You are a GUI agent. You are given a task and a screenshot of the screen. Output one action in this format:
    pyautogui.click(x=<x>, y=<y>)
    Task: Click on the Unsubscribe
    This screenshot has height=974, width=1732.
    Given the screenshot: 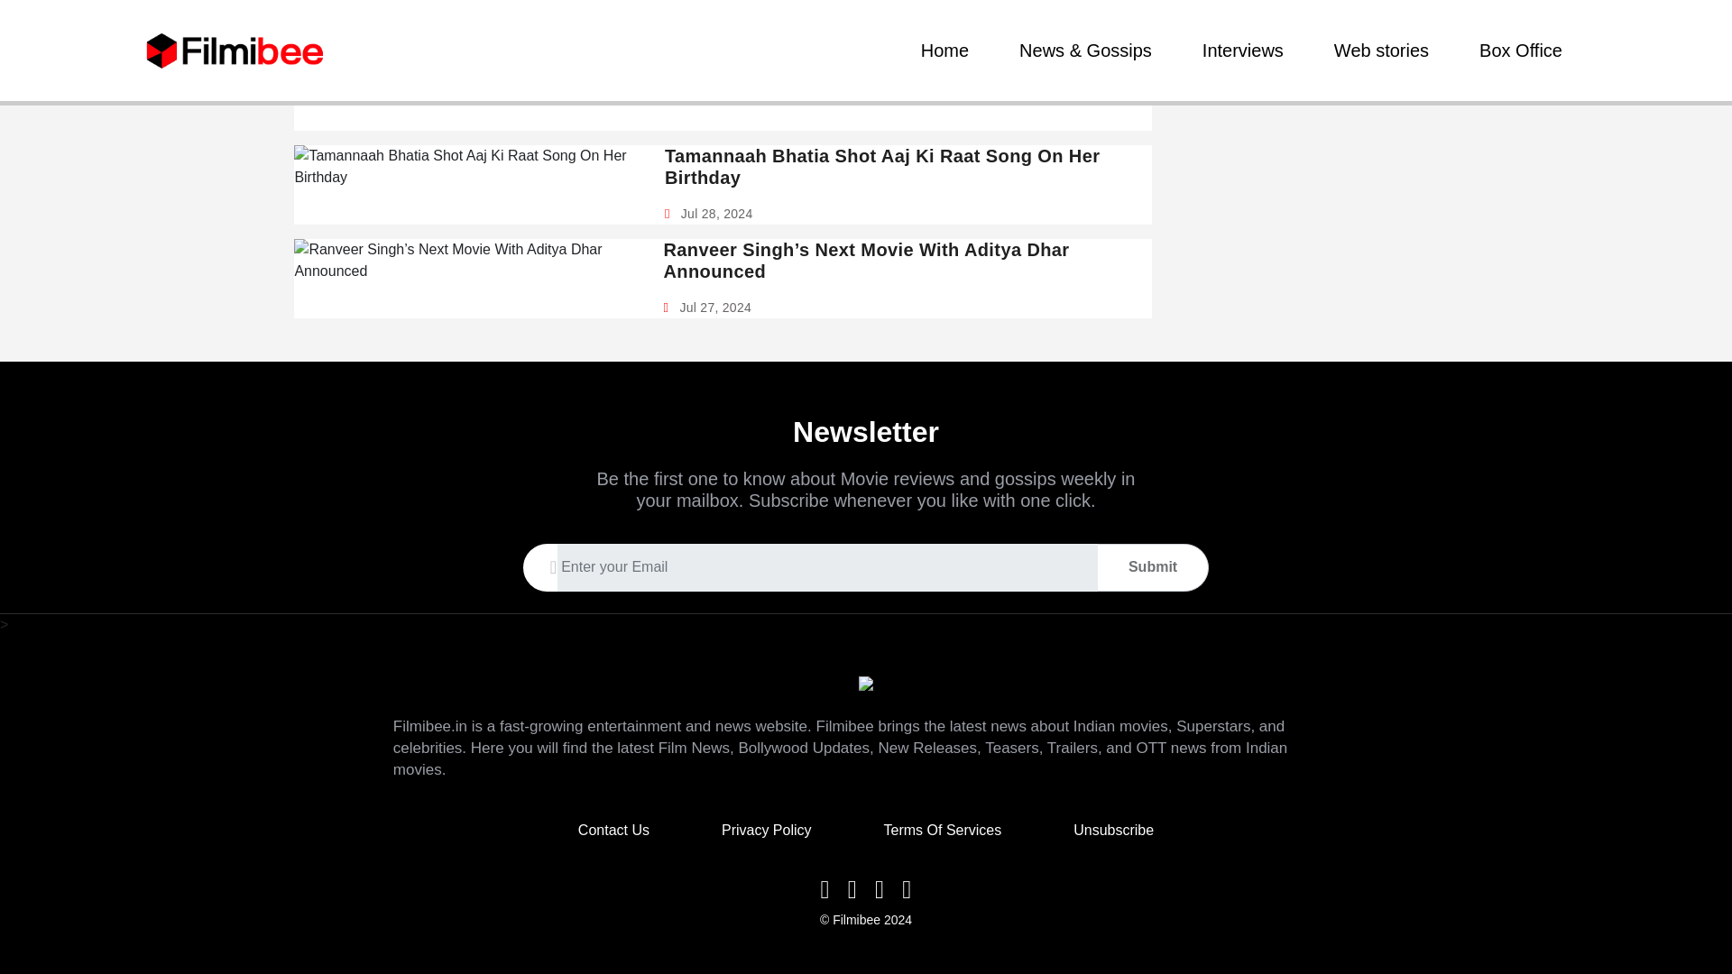 What is the action you would take?
    pyautogui.click(x=1113, y=831)
    